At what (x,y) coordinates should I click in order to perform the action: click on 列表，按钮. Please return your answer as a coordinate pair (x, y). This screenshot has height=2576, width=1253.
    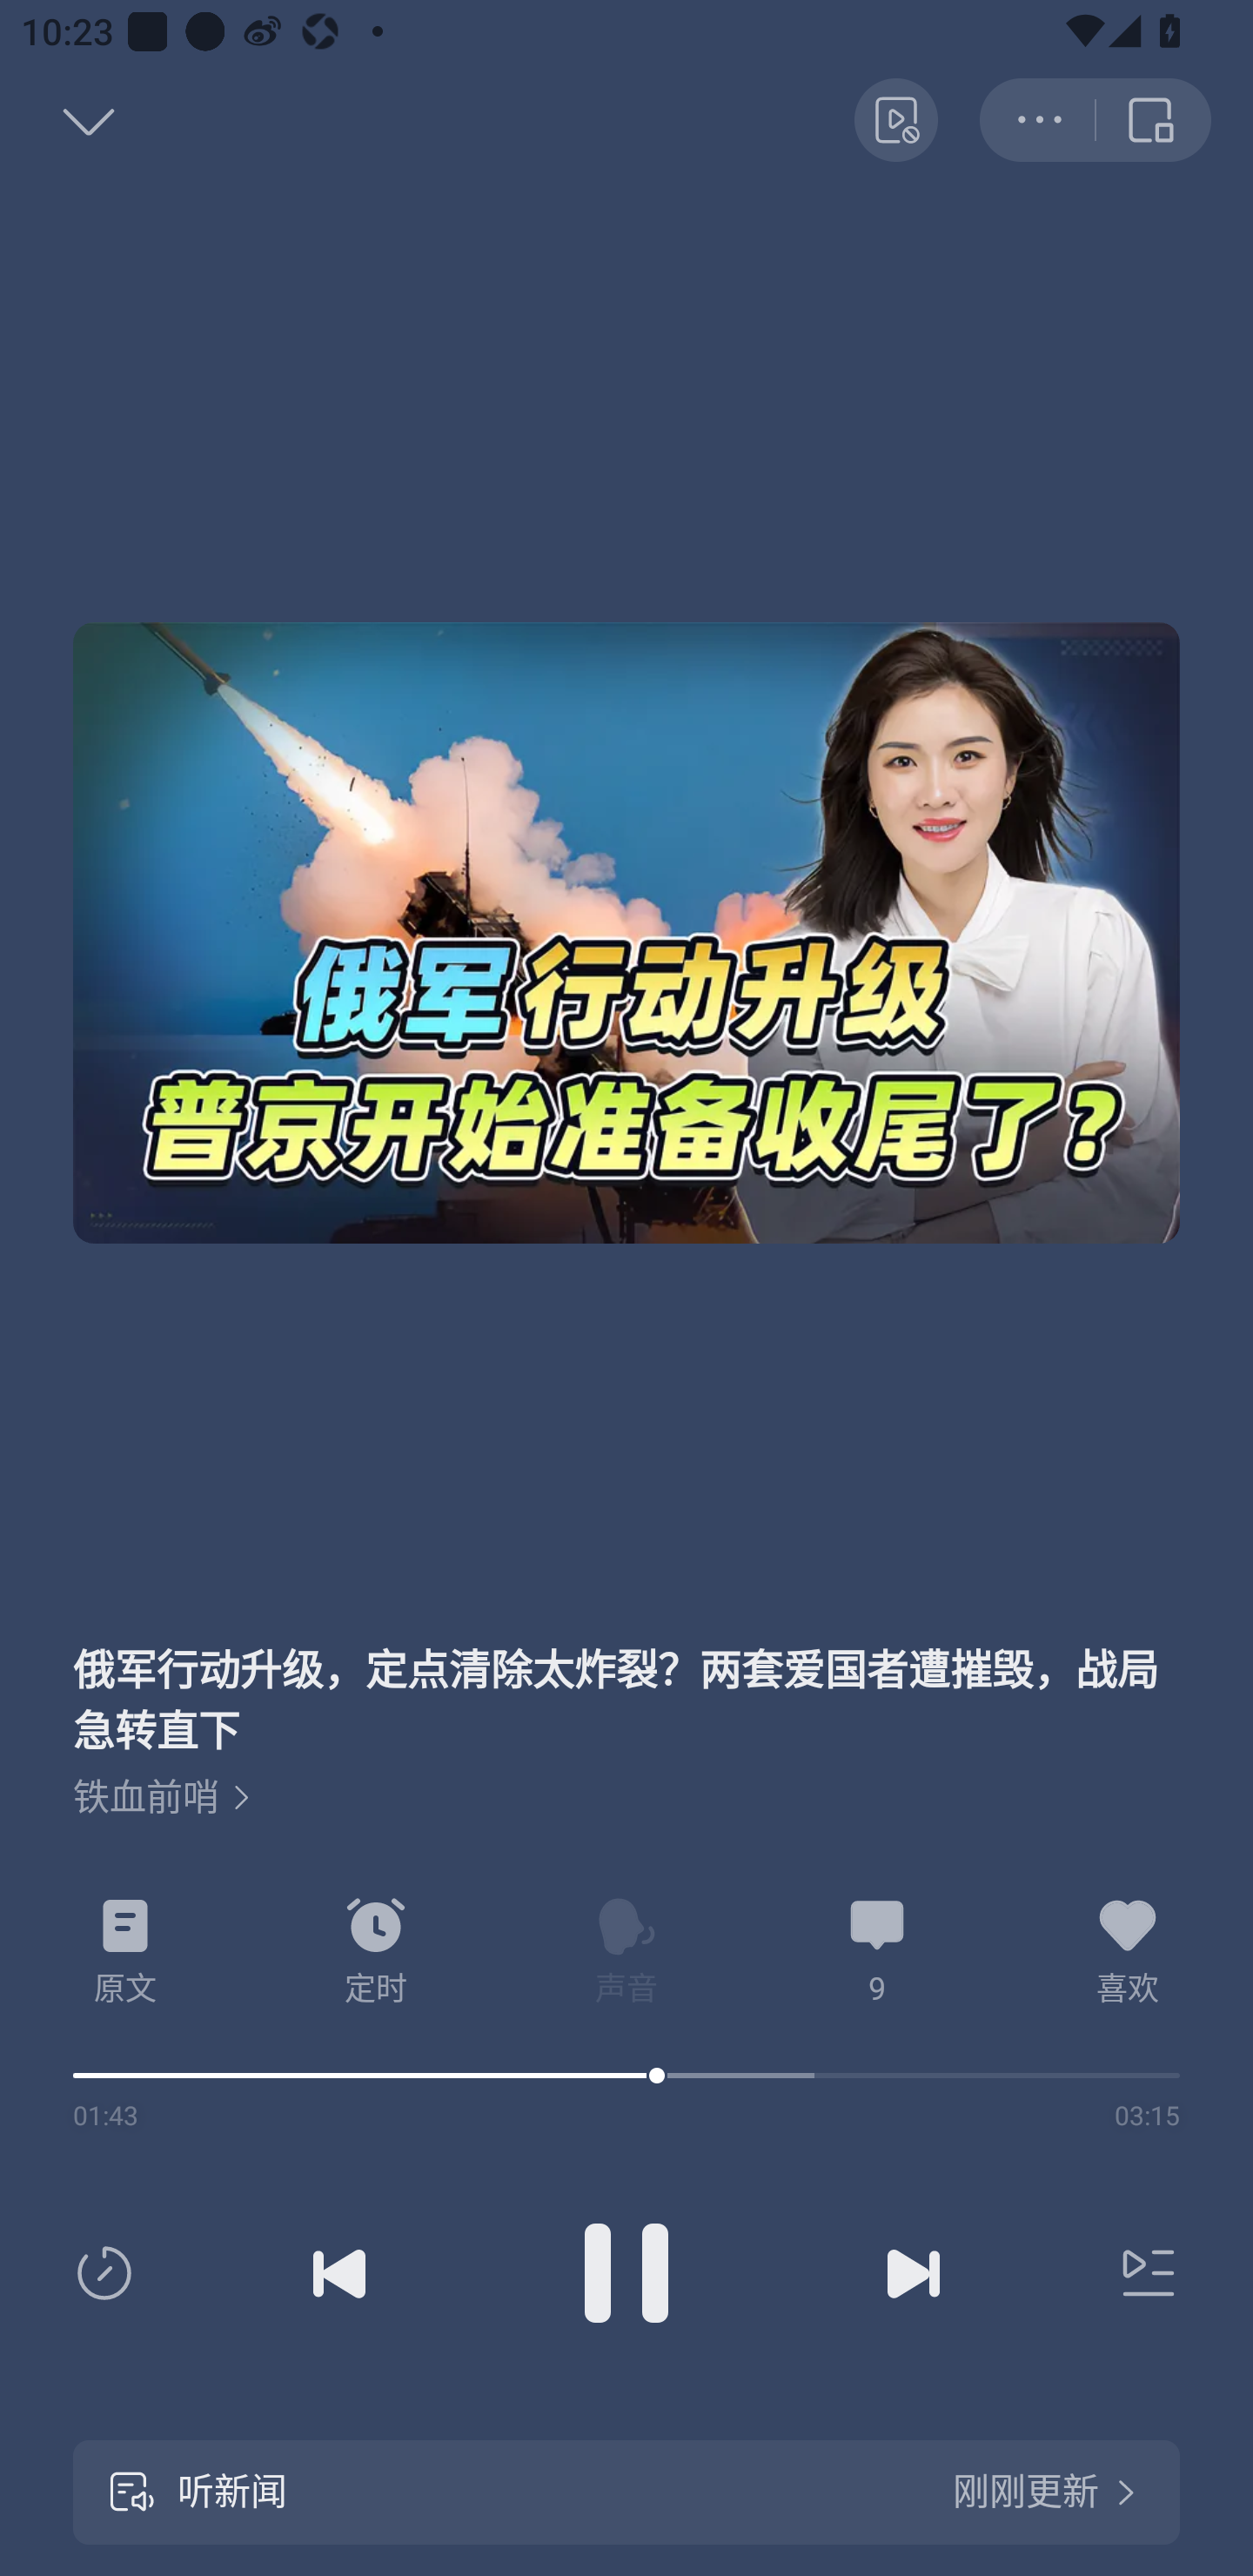
    Looking at the image, I should click on (1142, 2273).